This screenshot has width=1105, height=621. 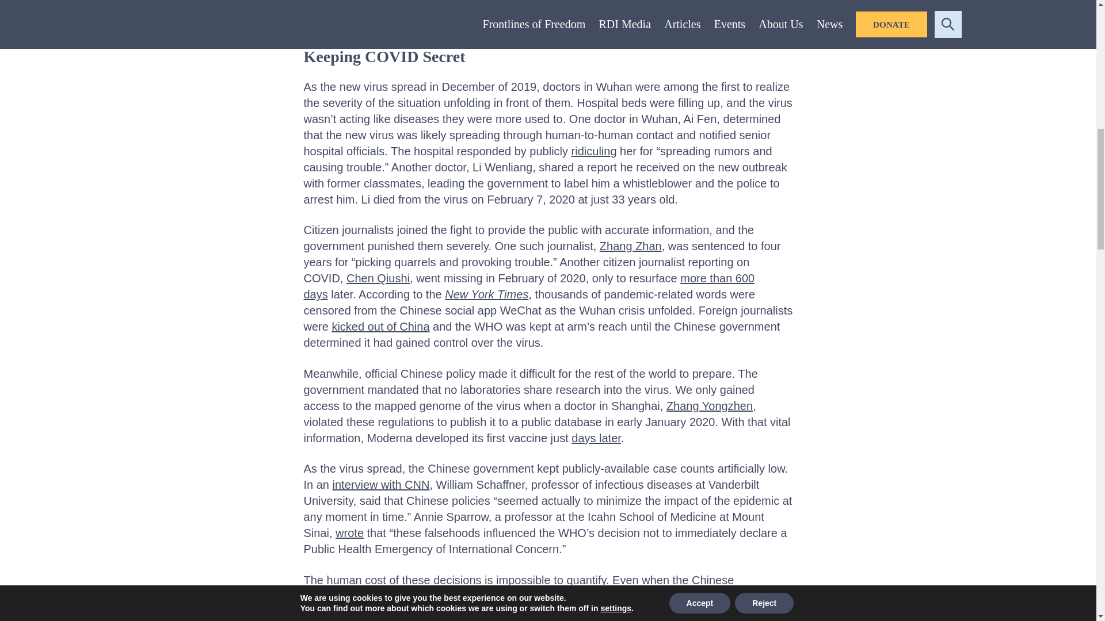 What do you see at coordinates (631, 246) in the screenshot?
I see `Zhang Zhan` at bounding box center [631, 246].